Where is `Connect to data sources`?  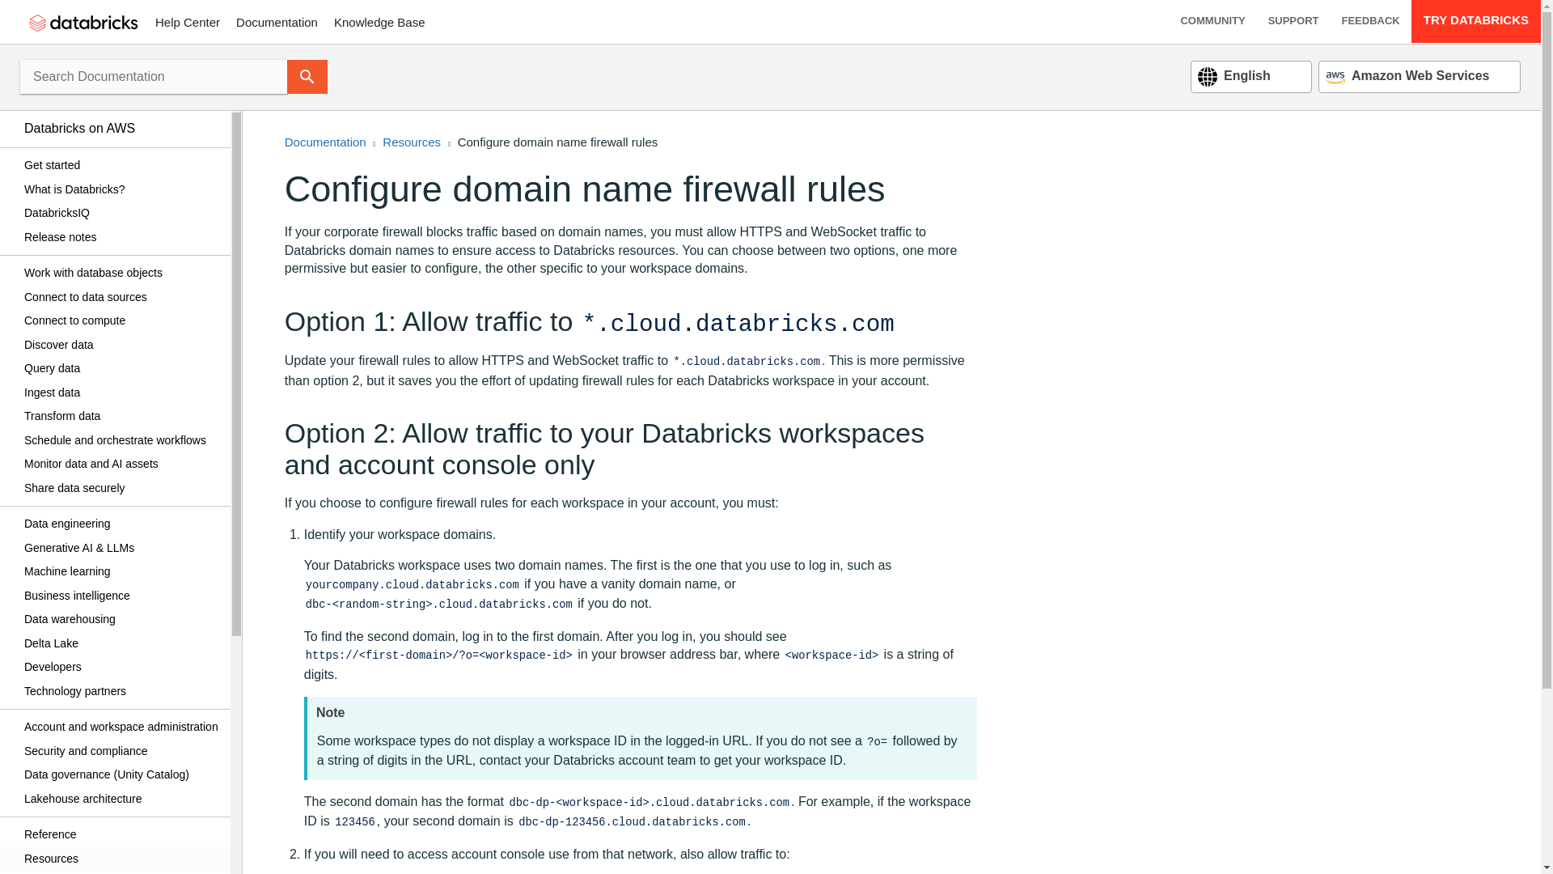 Connect to data sources is located at coordinates (121, 297).